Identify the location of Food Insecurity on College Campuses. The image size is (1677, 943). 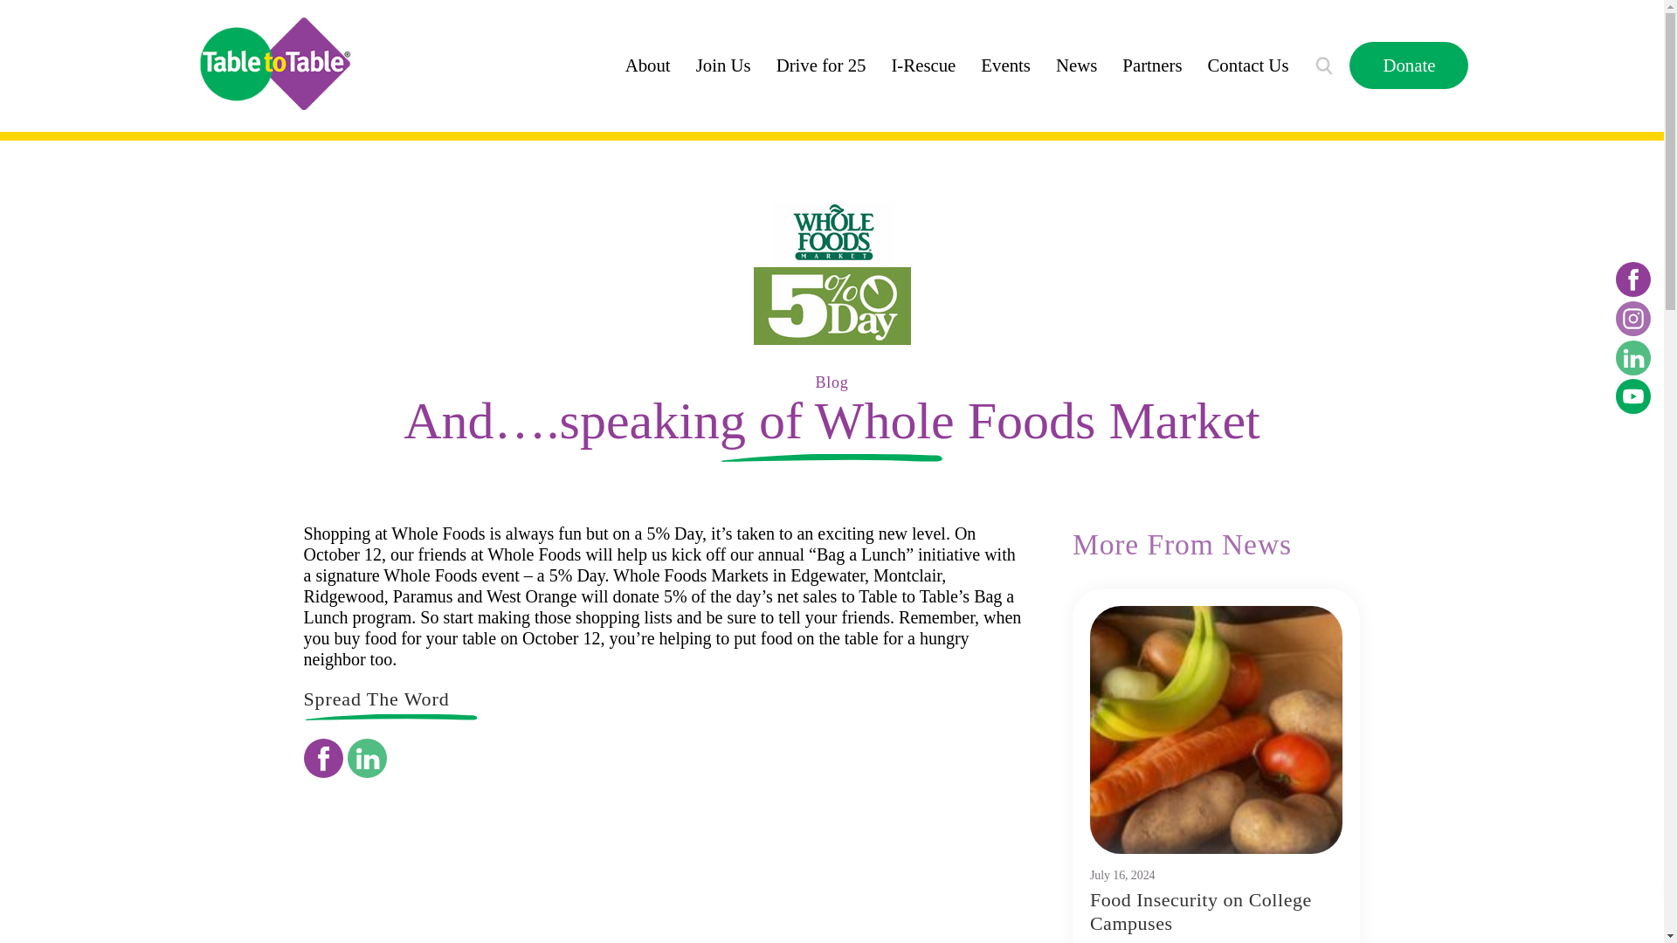
(1216, 730).